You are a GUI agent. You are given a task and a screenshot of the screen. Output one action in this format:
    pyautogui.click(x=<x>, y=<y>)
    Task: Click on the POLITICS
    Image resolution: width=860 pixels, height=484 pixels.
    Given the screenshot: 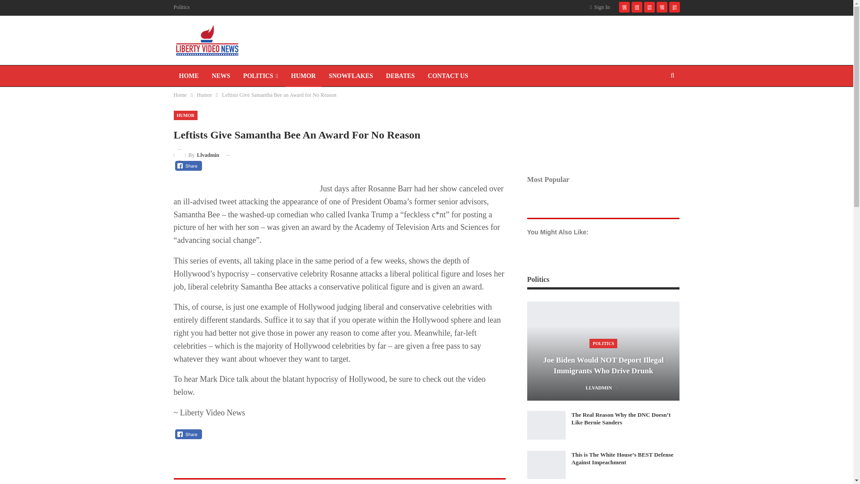 What is the action you would take?
    pyautogui.click(x=261, y=76)
    